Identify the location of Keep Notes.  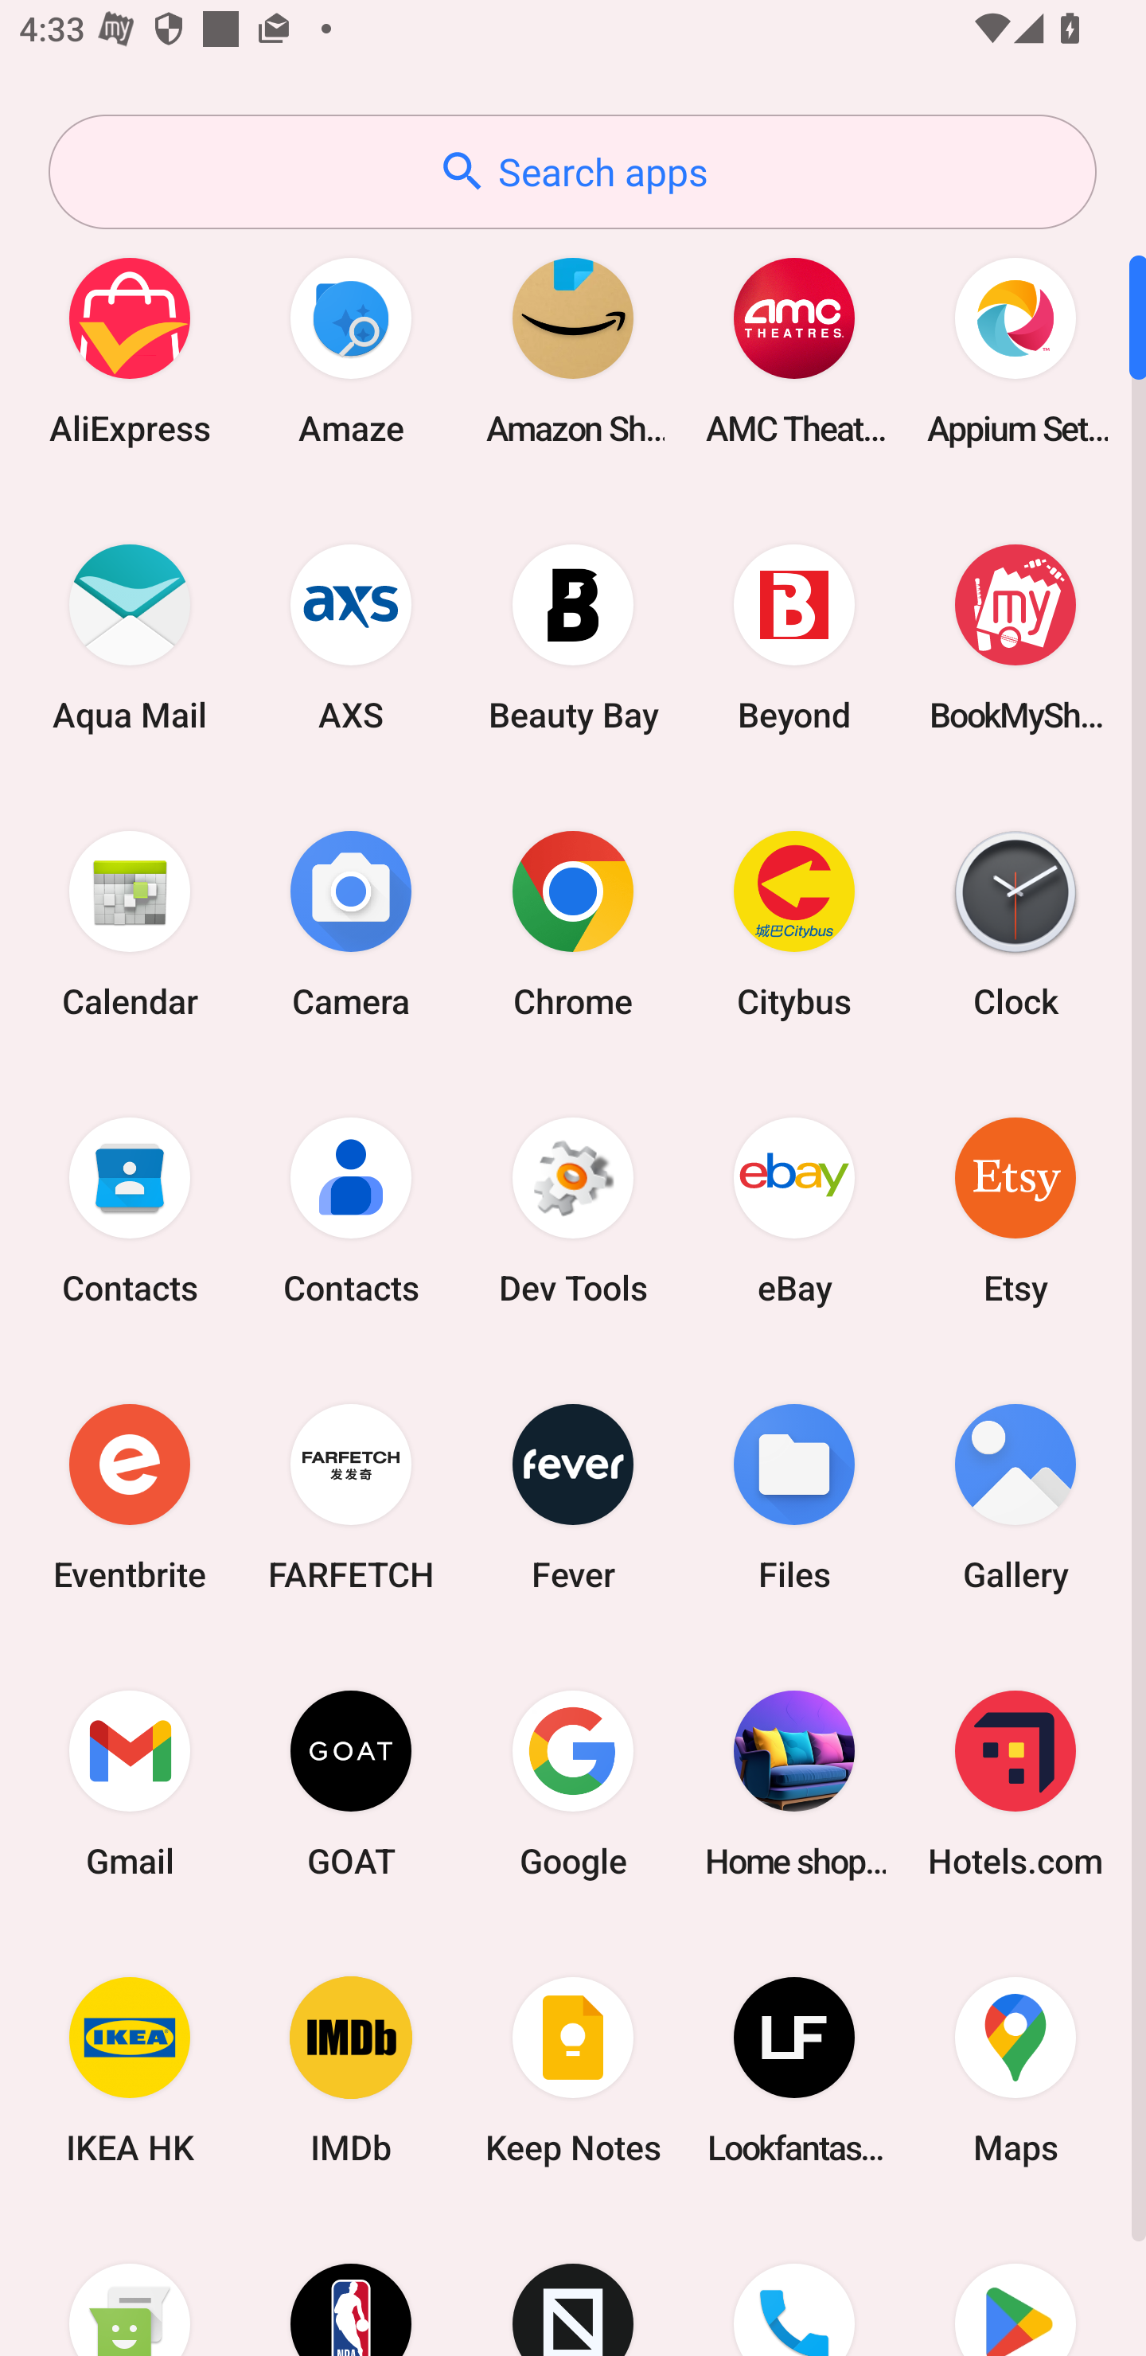
(573, 2071).